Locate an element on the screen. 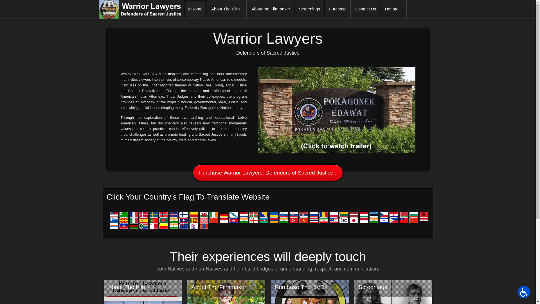 The image size is (540, 304). Contact Us is located at coordinates (366, 9).